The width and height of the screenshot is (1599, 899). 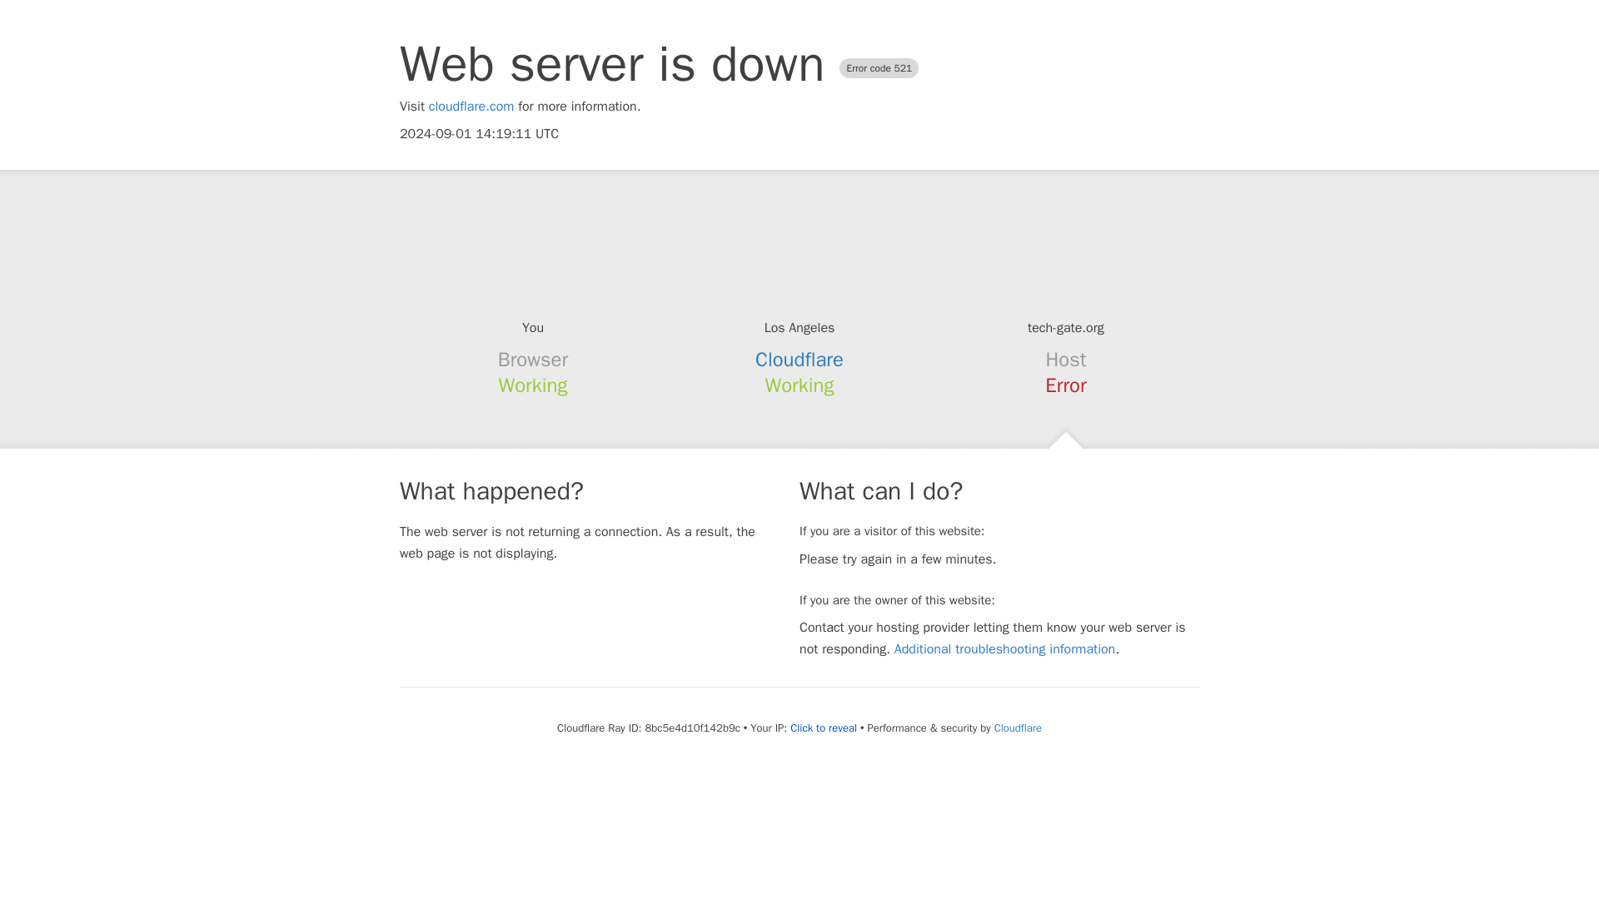 What do you see at coordinates (823, 728) in the screenshot?
I see `Click to reveal` at bounding box center [823, 728].